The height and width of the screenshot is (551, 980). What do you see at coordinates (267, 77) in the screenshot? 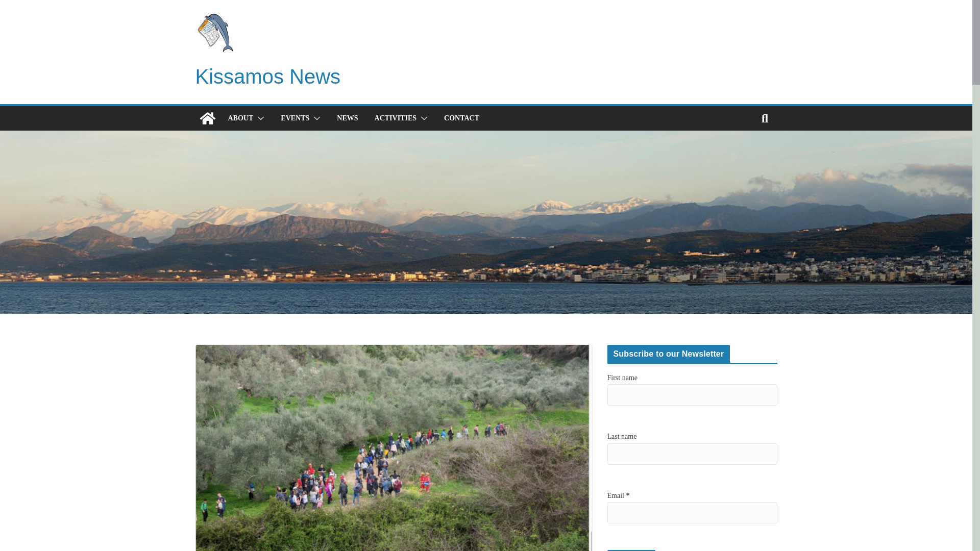
I see `Kissamos News` at bounding box center [267, 77].